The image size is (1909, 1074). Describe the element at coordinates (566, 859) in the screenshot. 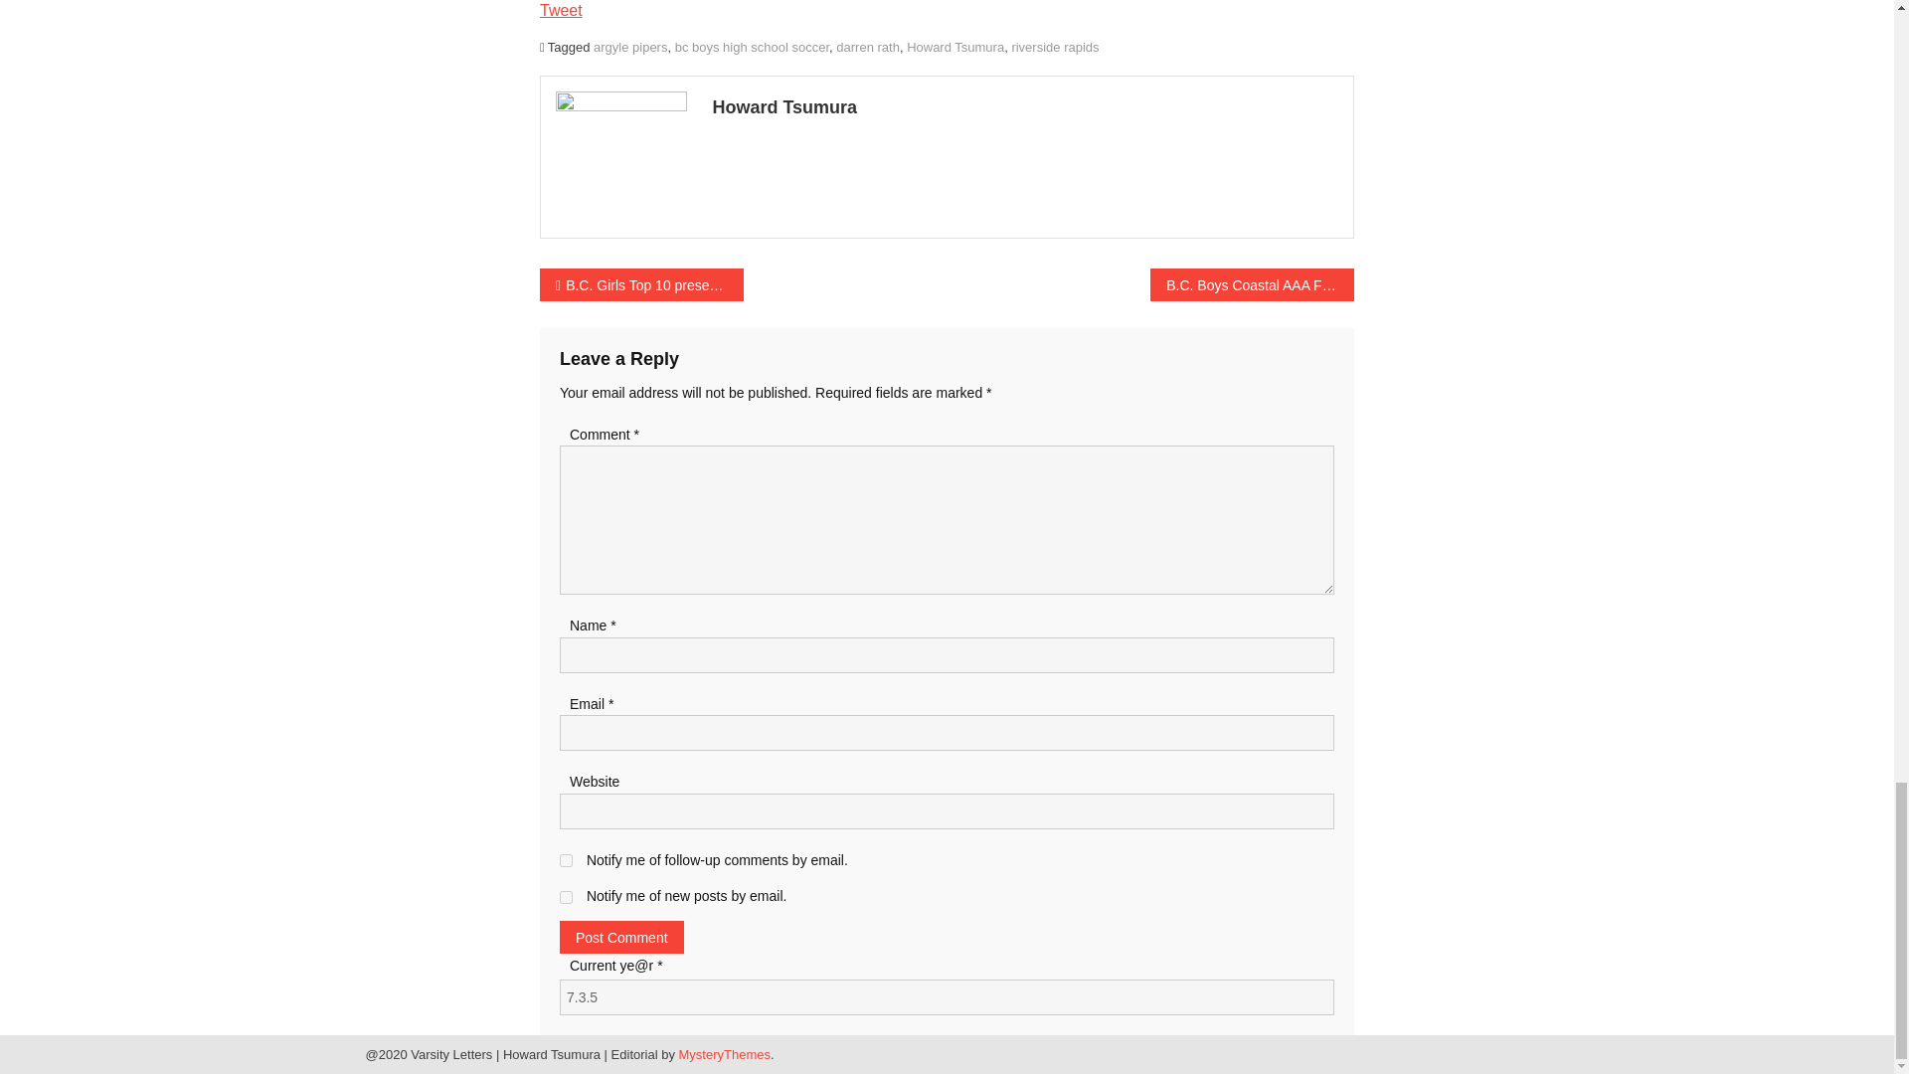

I see `subscribe` at that location.